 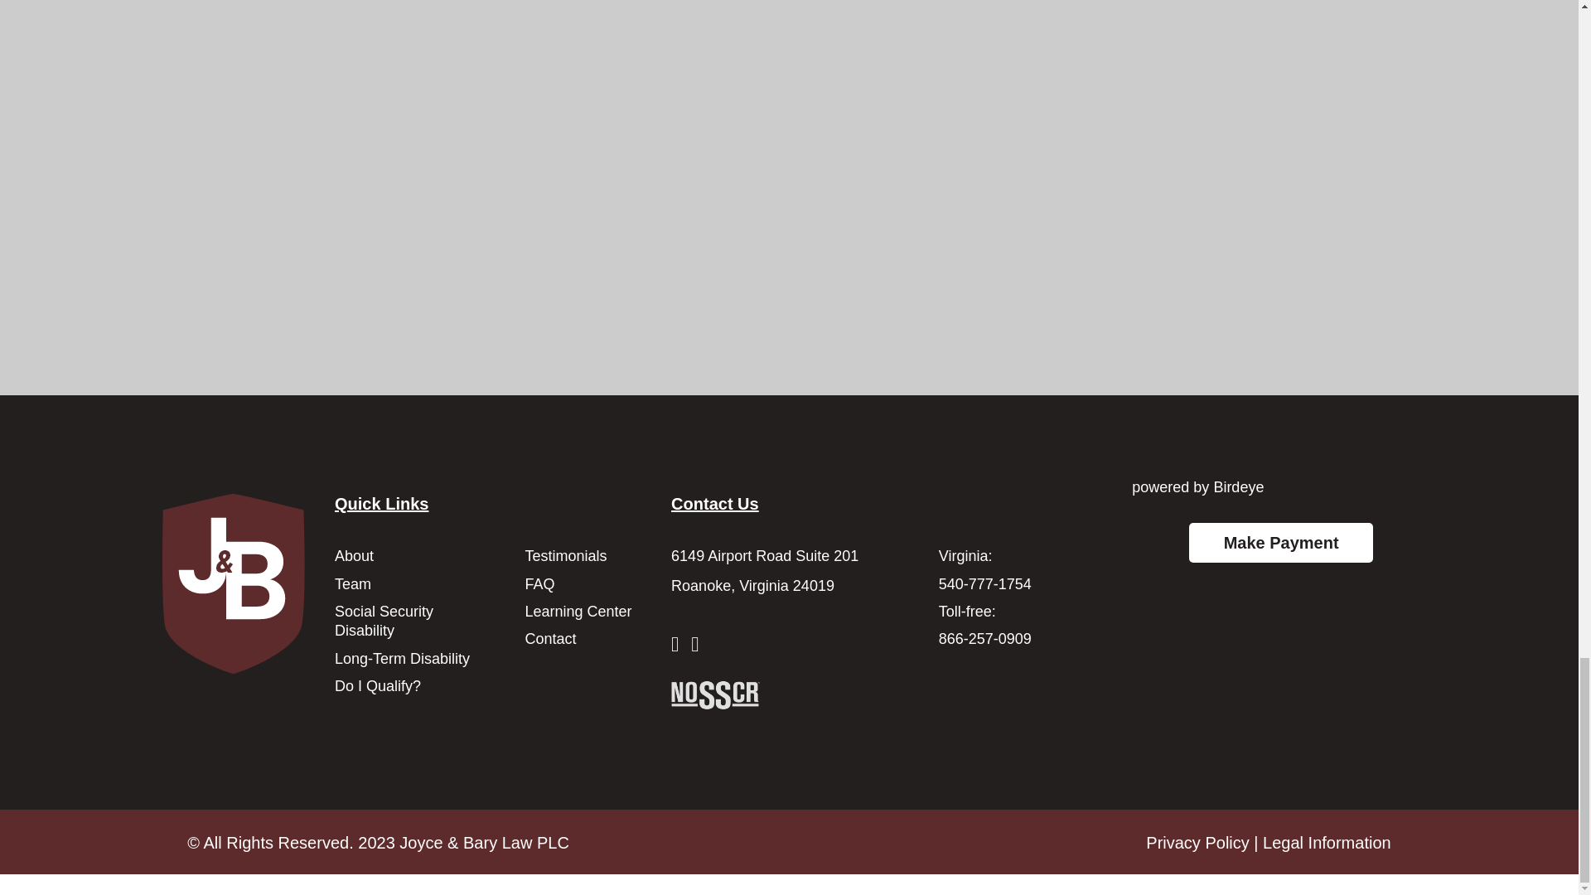 What do you see at coordinates (550, 638) in the screenshot?
I see `Contact` at bounding box center [550, 638].